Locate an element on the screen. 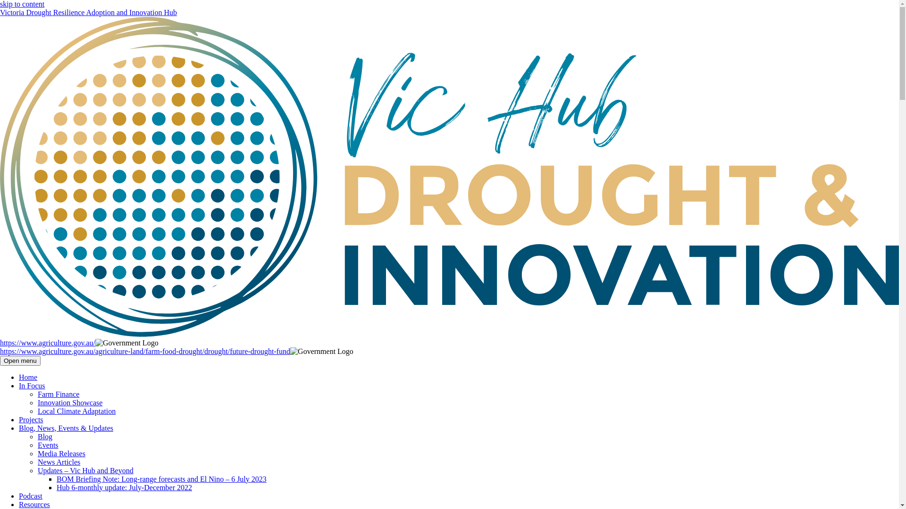  Farm Finance is located at coordinates (59, 394).